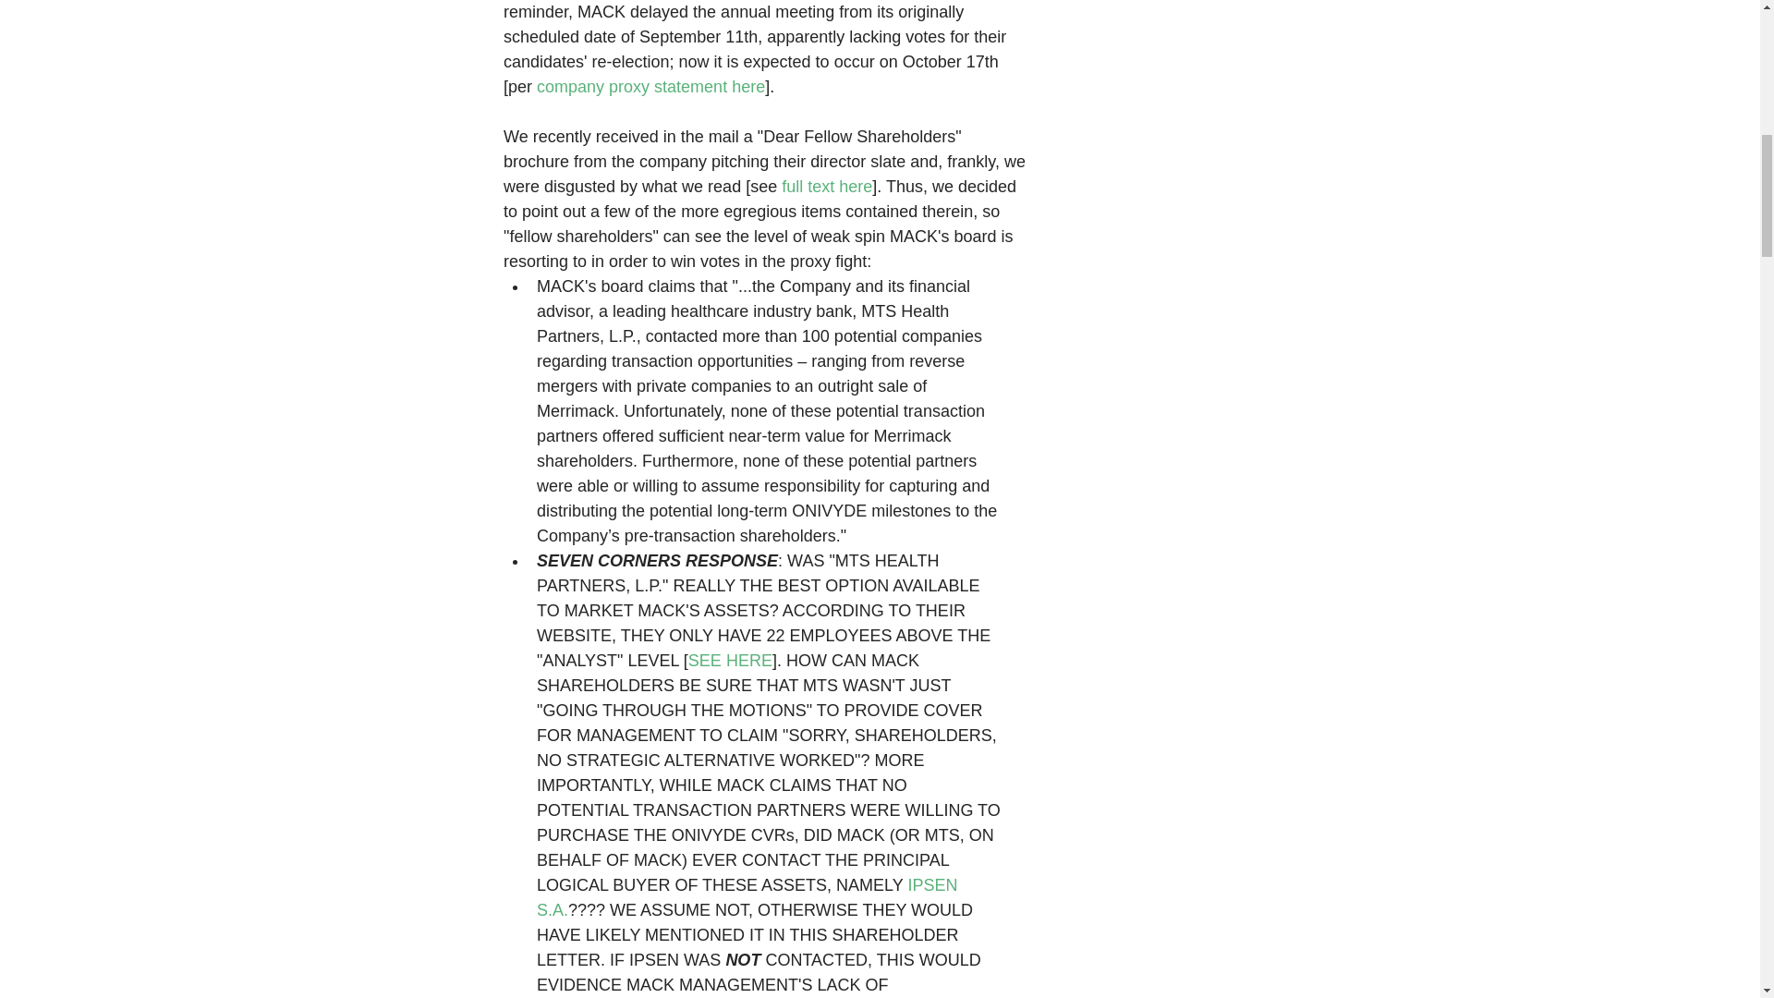 The image size is (1774, 998). I want to click on full text here, so click(827, 187).